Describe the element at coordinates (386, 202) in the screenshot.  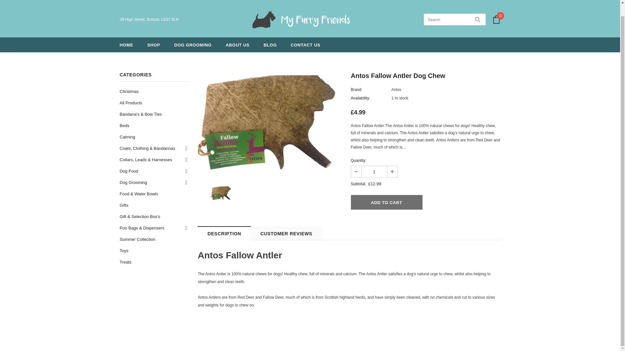
I see `Add to cart` at that location.